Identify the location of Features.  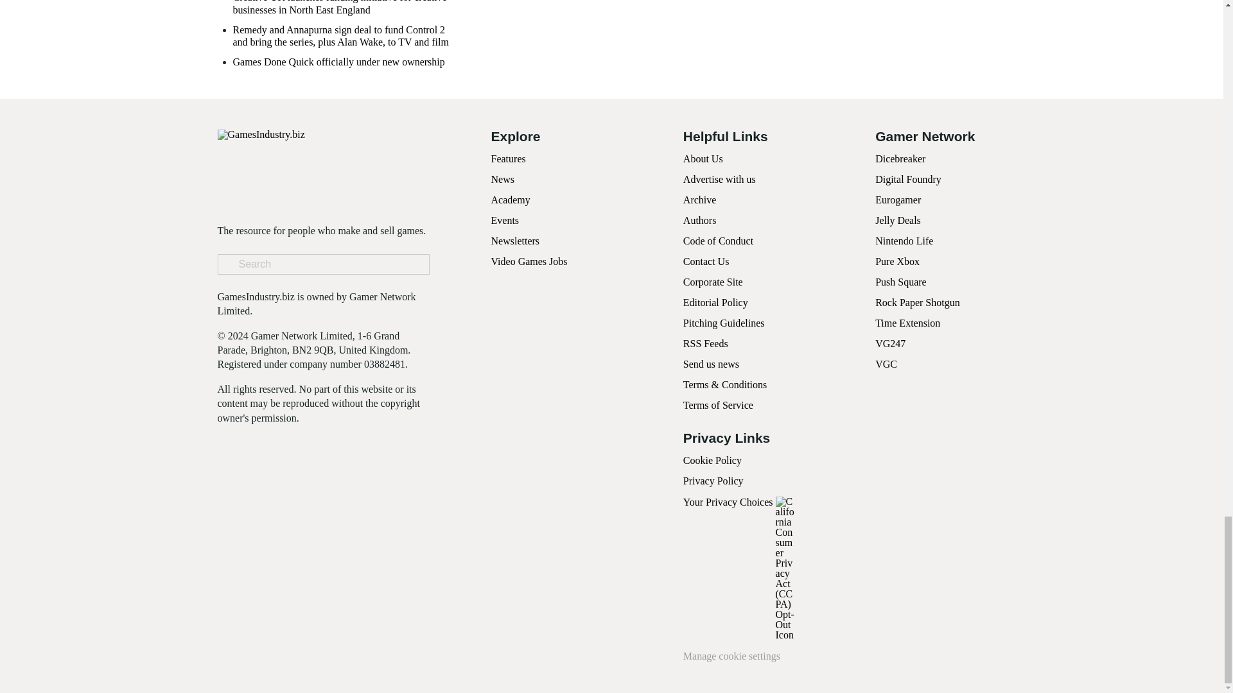
(507, 158).